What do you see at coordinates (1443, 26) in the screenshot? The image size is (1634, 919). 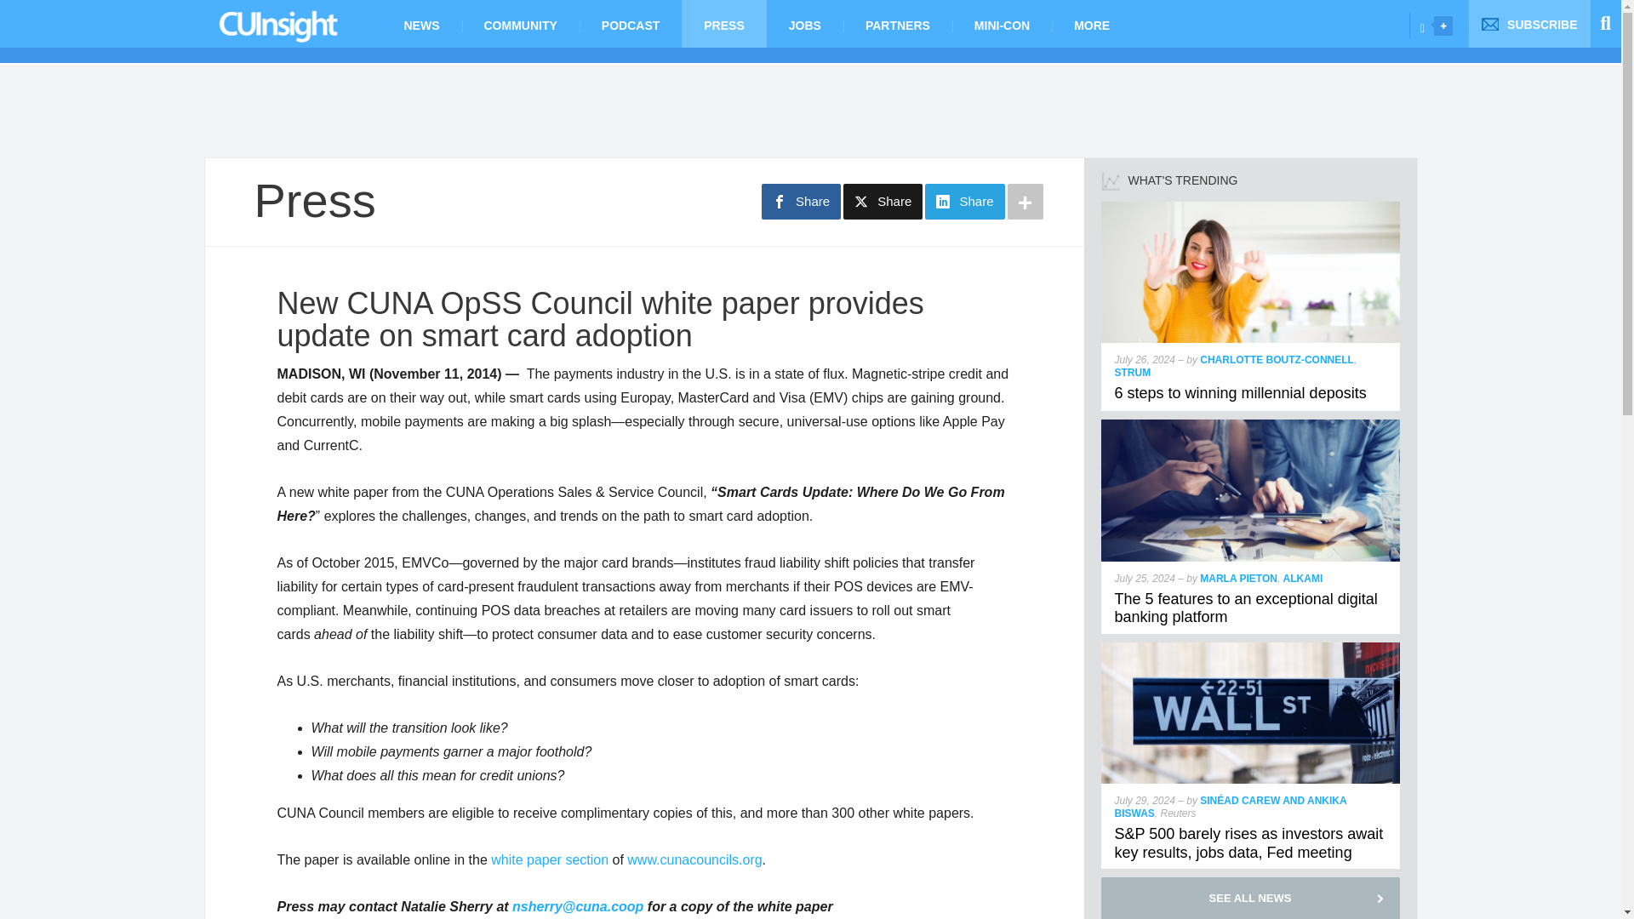 I see `Opener` at bounding box center [1443, 26].